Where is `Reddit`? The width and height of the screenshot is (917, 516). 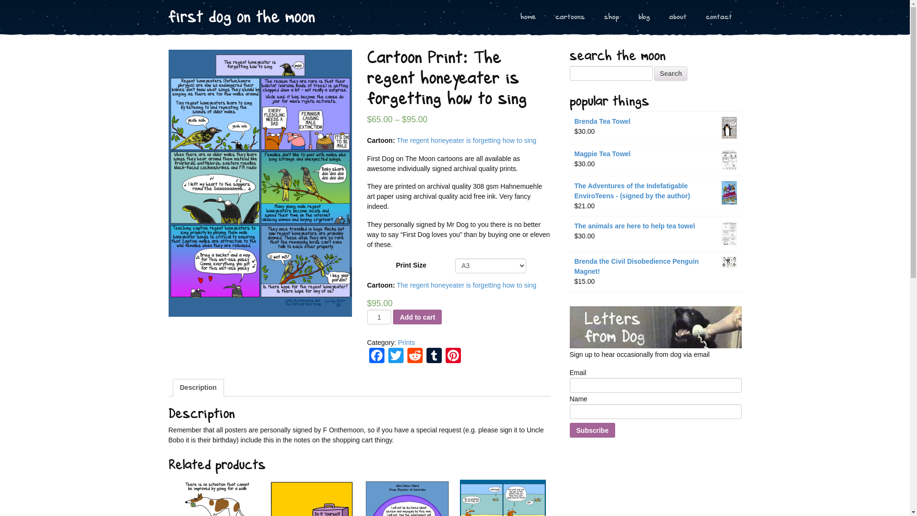 Reddit is located at coordinates (415, 356).